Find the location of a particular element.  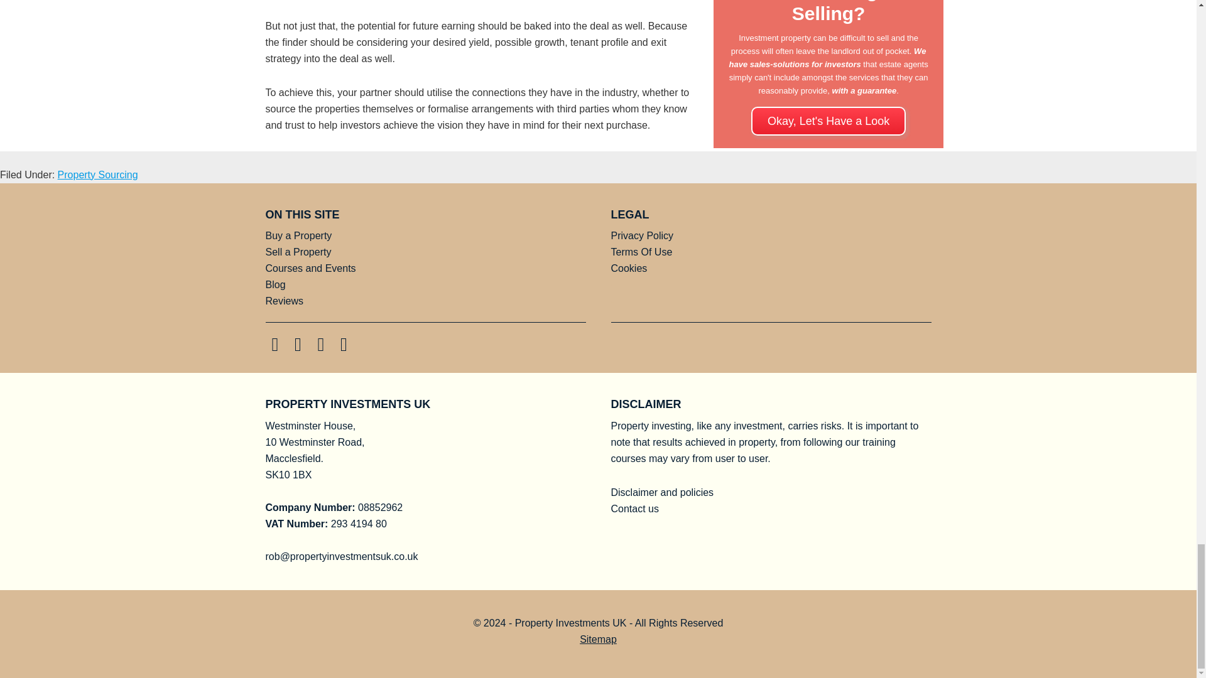

Courses and Events is located at coordinates (310, 269).